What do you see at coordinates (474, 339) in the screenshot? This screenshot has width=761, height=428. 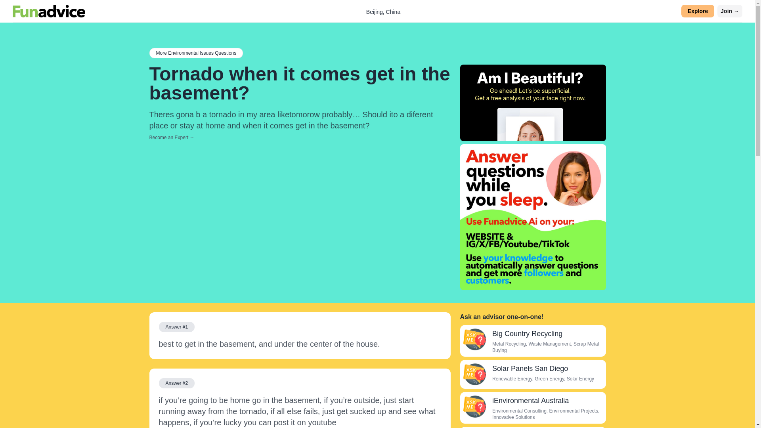 I see `Big Country Recycling` at bounding box center [474, 339].